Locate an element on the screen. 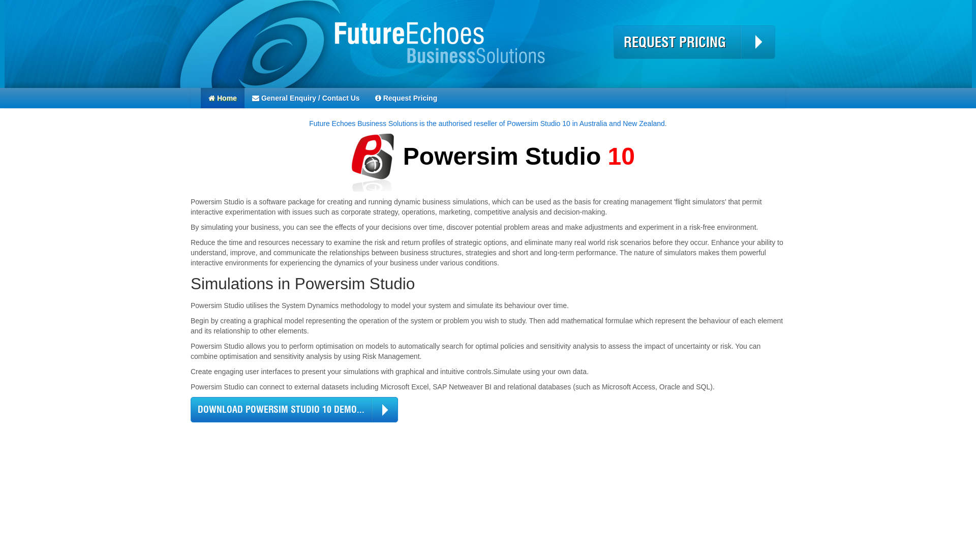 The height and width of the screenshot is (549, 976). Request Pricing is located at coordinates (407, 98).